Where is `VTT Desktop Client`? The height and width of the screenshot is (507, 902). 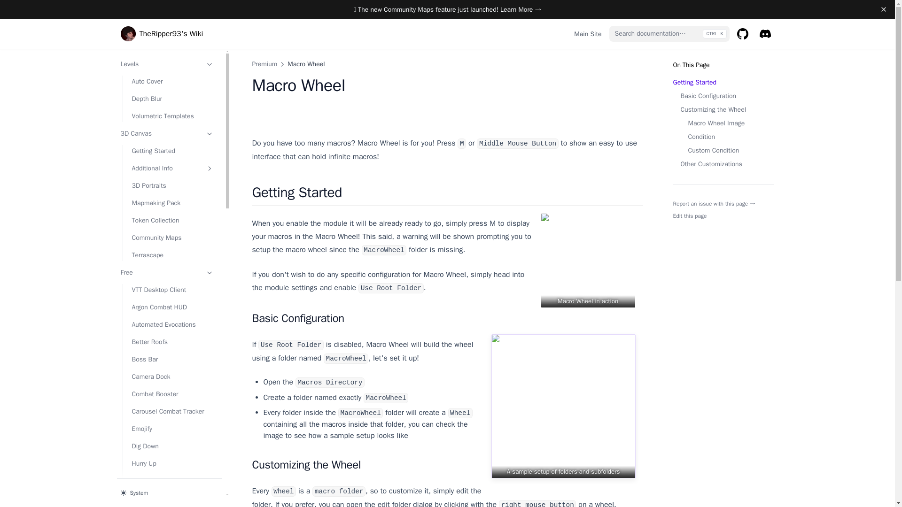 VTT Desktop Client is located at coordinates (172, 289).